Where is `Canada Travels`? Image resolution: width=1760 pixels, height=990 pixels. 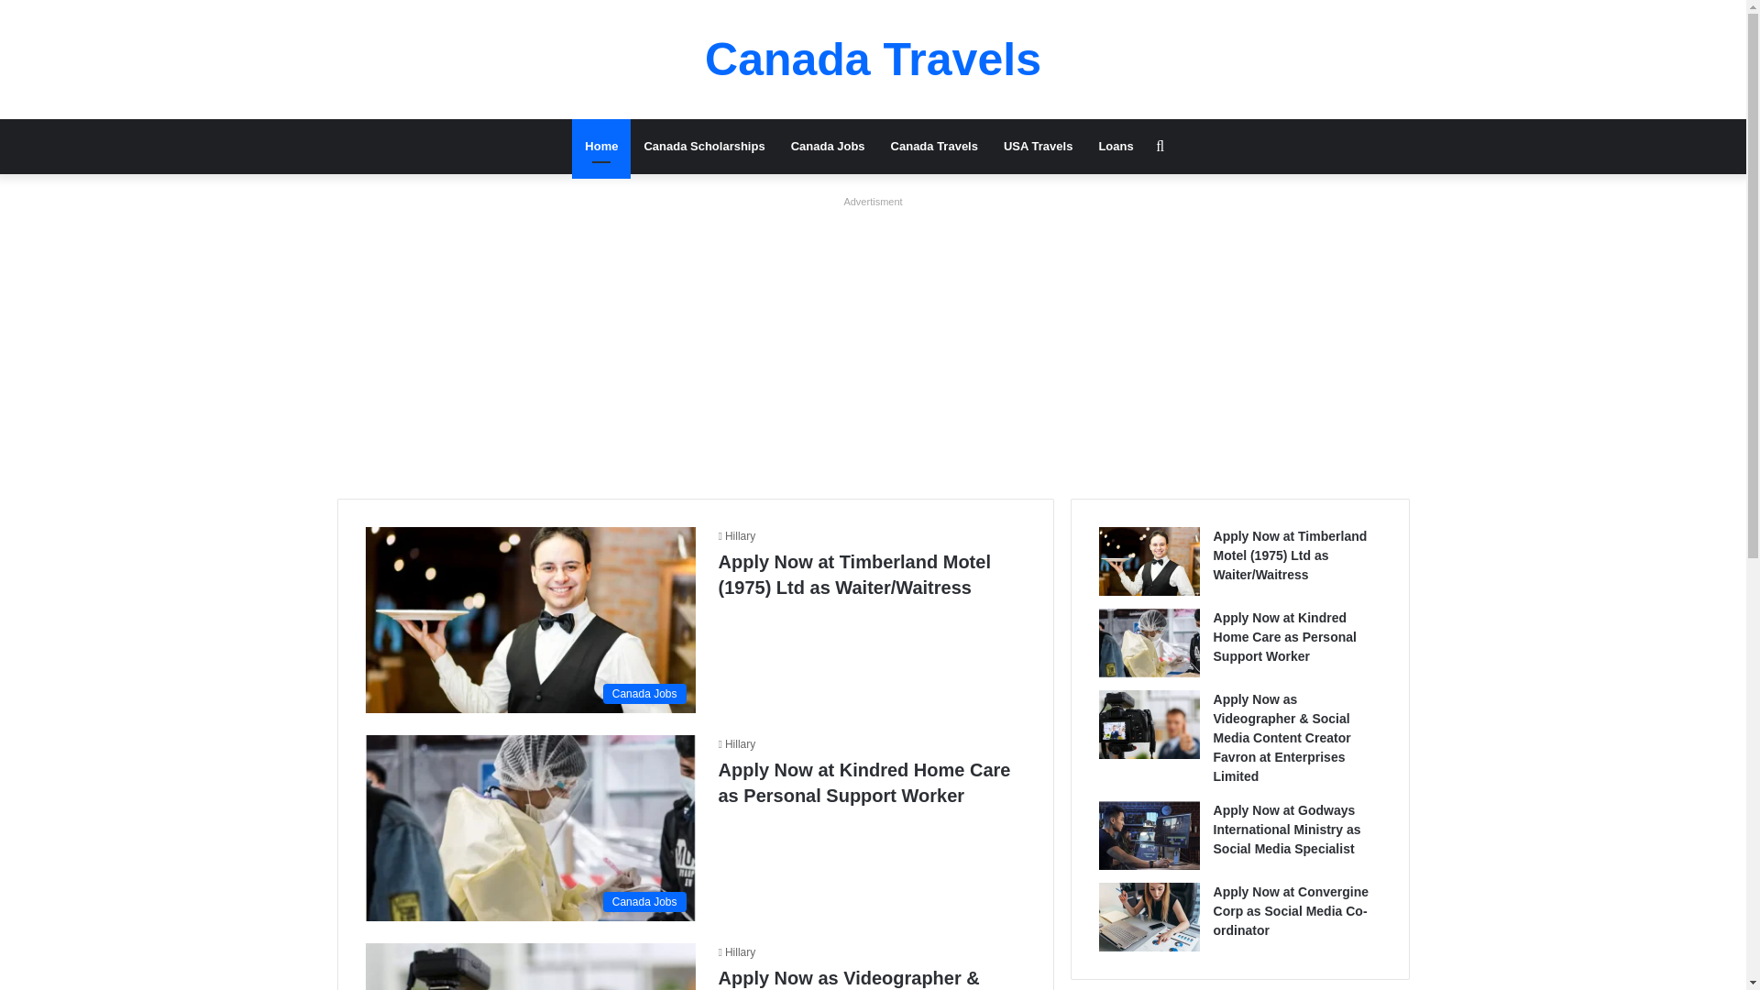 Canada Travels is located at coordinates (873, 59).